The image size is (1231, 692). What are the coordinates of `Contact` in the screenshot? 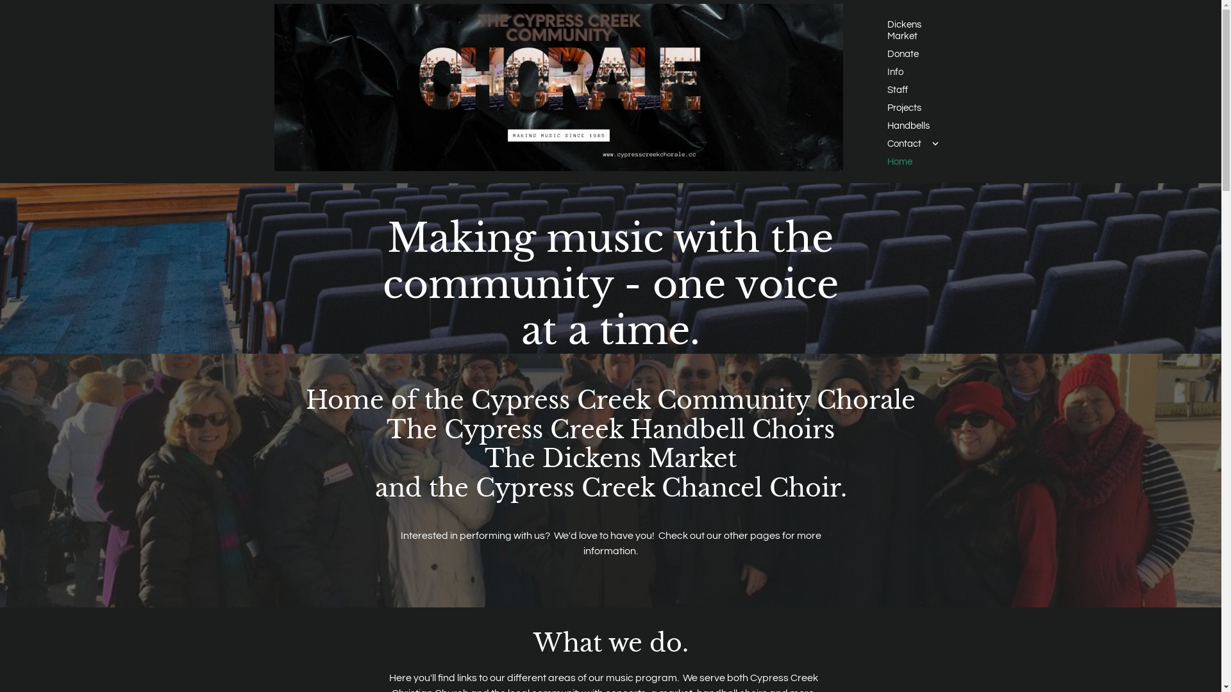 It's located at (914, 144).